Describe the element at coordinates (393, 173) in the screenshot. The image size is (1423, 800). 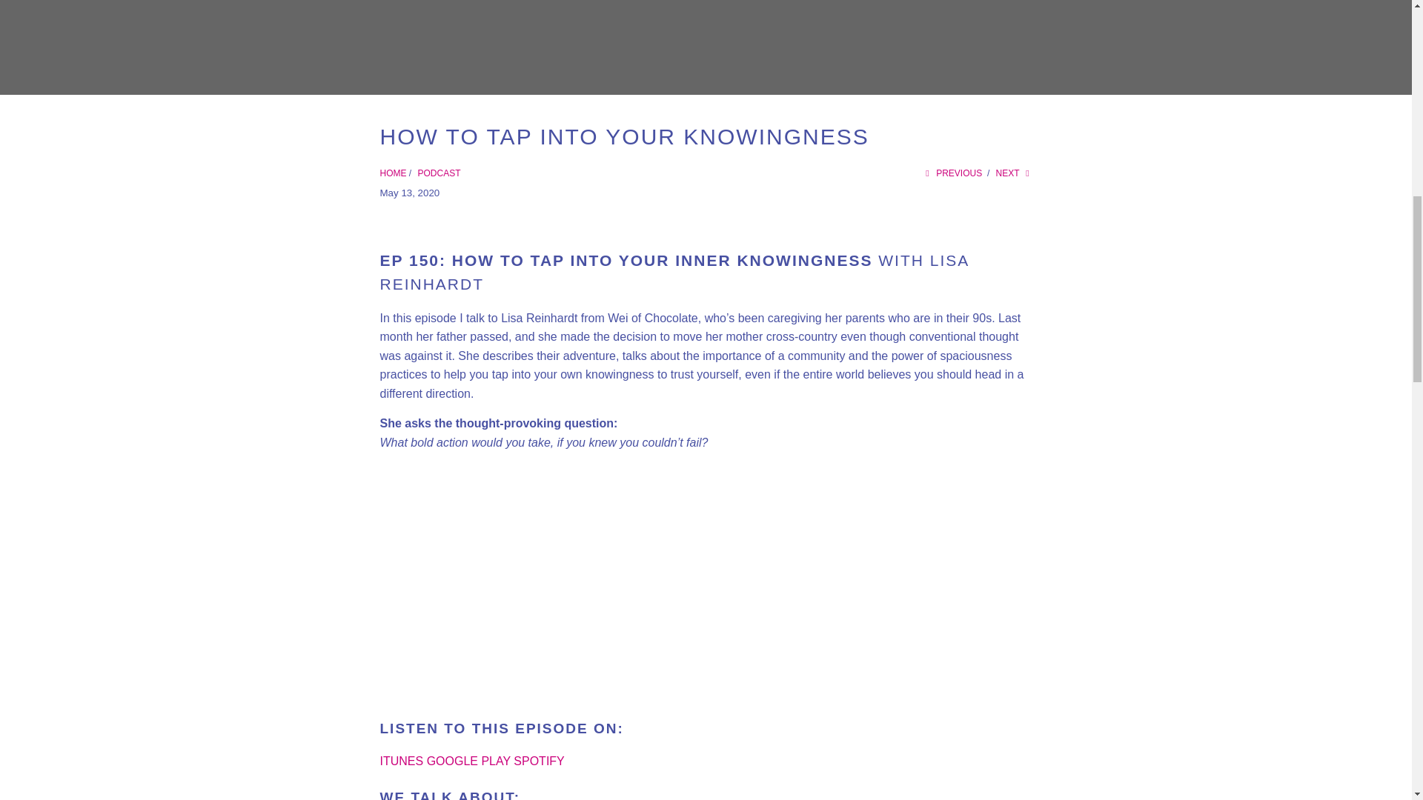
I see `LOTUSWEI` at that location.